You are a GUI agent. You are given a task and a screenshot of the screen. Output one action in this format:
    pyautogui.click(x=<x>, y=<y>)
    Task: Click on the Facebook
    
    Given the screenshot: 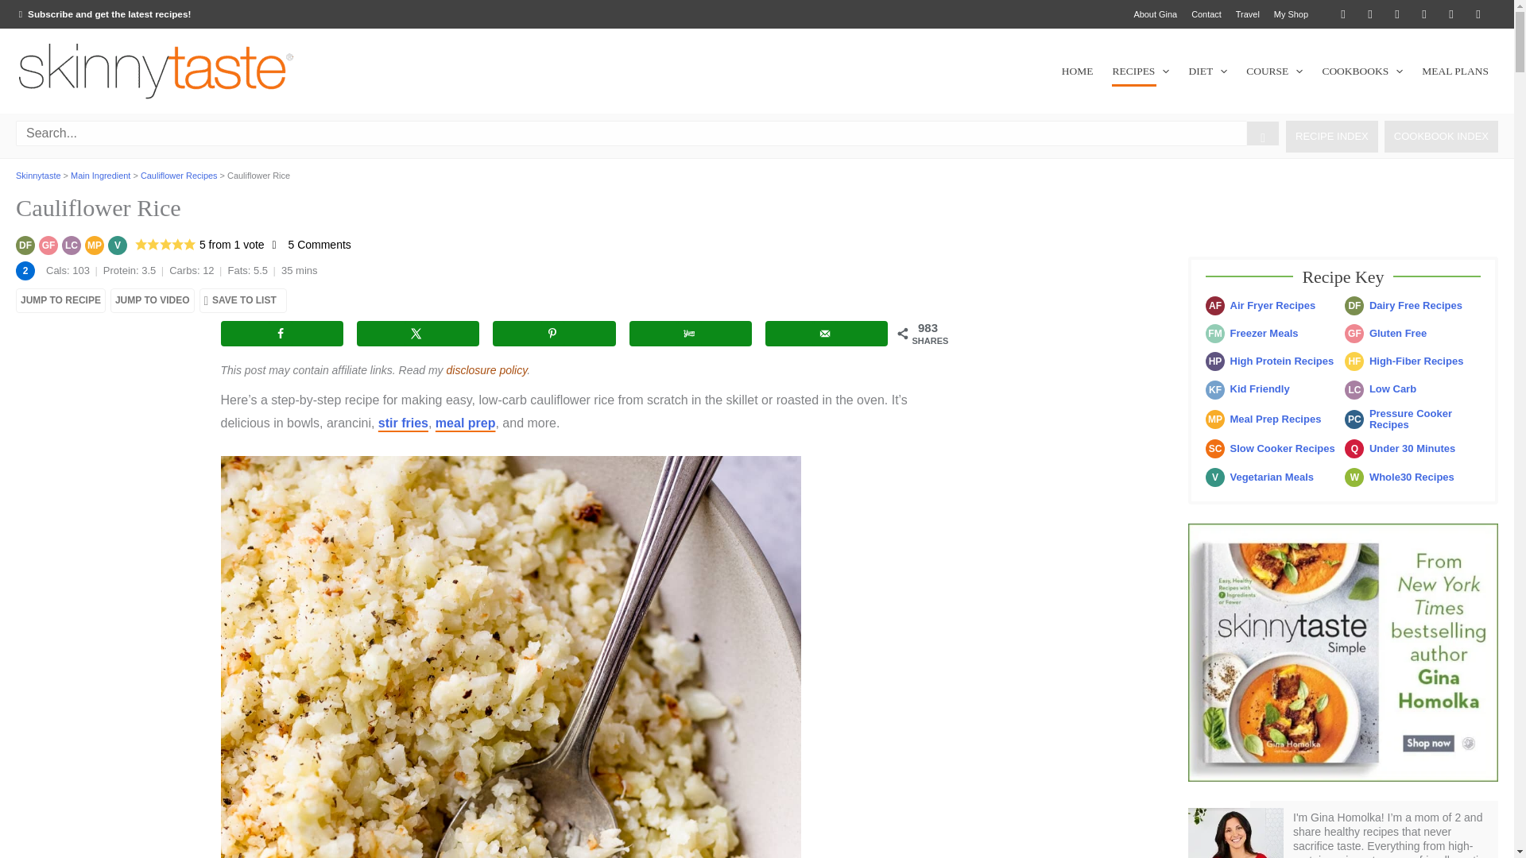 What is the action you would take?
    pyautogui.click(x=1370, y=14)
    